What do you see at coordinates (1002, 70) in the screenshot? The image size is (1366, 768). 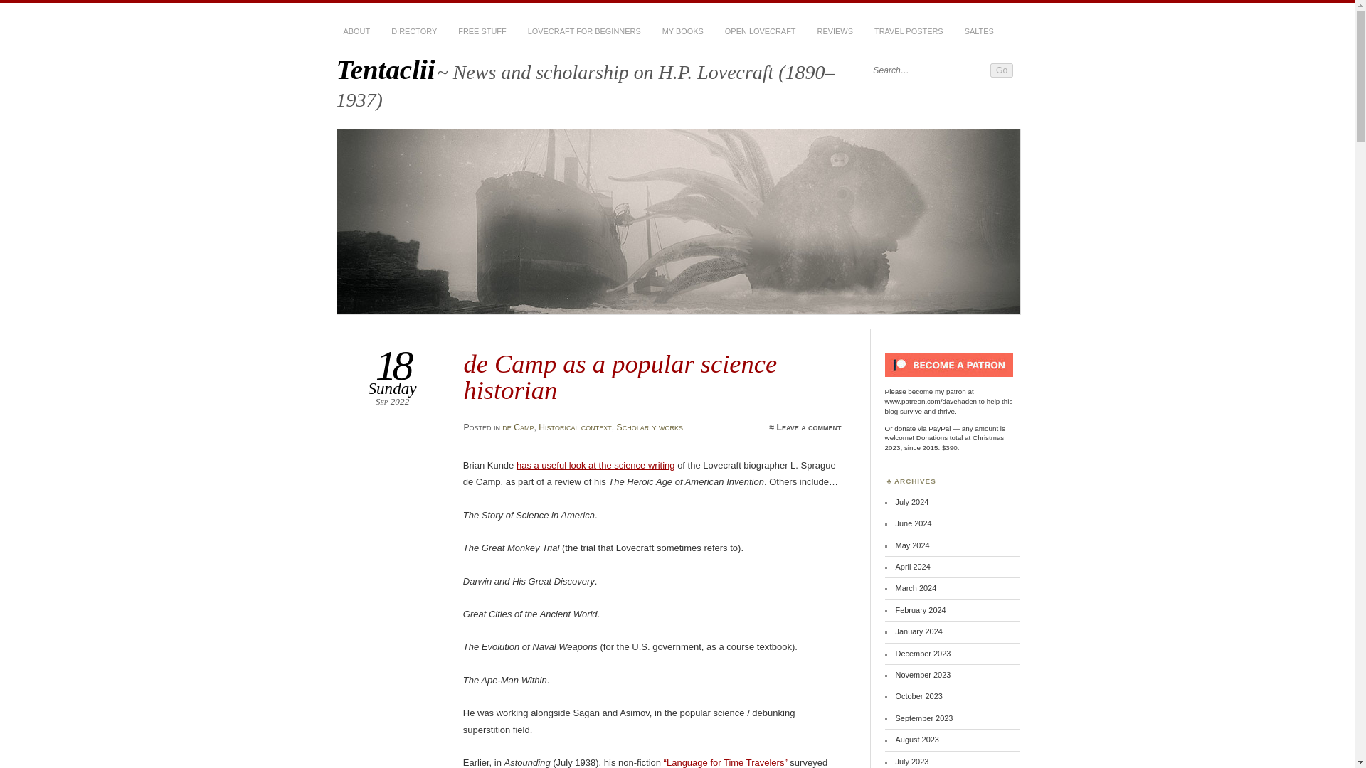 I see `Go` at bounding box center [1002, 70].